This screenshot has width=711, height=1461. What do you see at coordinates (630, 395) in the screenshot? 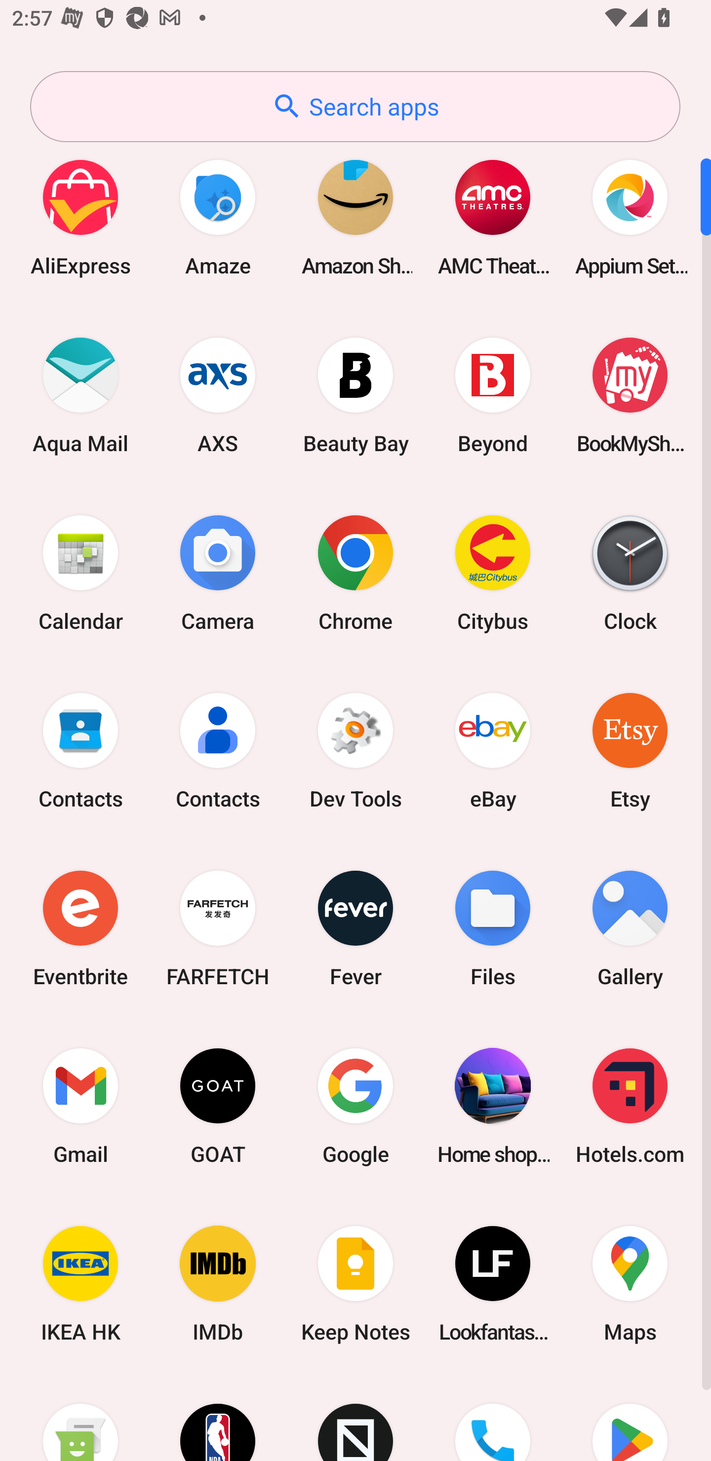
I see `BookMyShow` at bounding box center [630, 395].